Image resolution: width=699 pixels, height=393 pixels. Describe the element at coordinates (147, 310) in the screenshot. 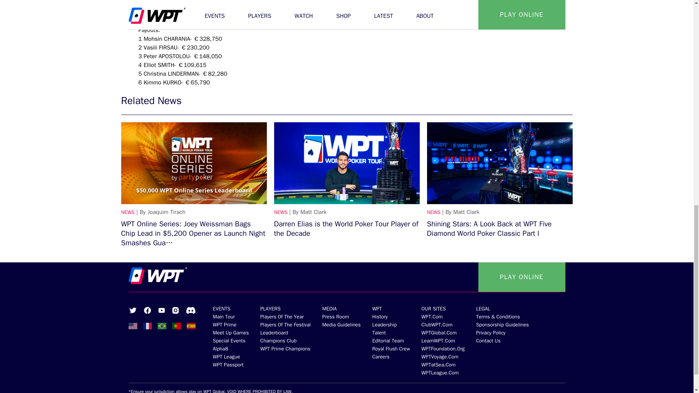

I see `Facebook` at that location.